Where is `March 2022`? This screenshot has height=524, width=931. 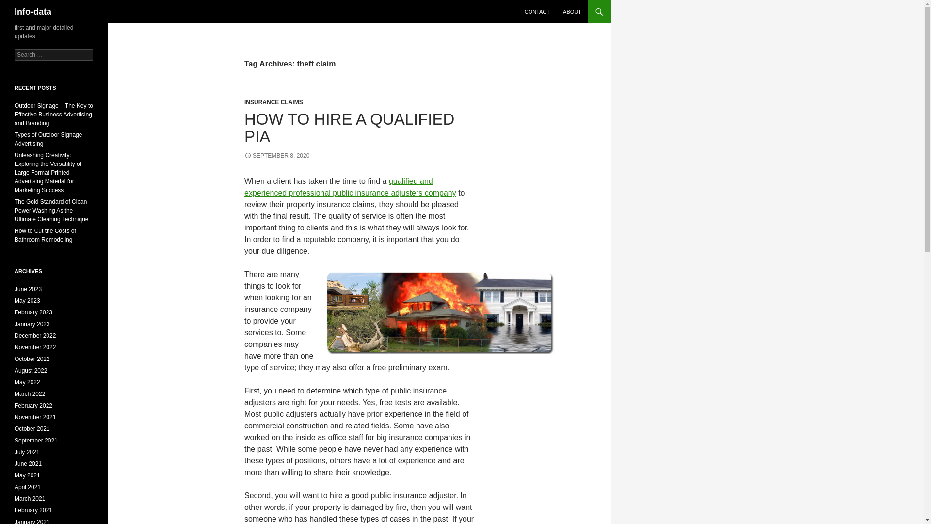
March 2022 is located at coordinates (30, 393).